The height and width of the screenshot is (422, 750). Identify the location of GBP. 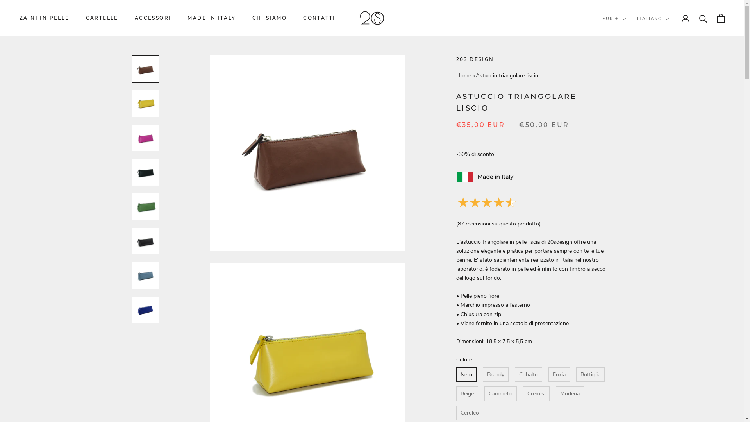
(627, 388).